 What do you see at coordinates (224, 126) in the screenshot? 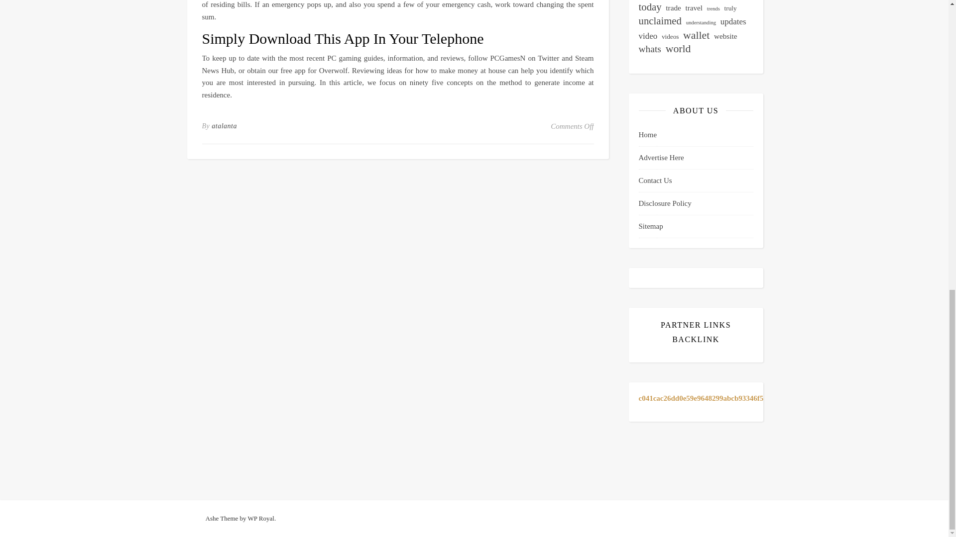
I see `atalanta` at bounding box center [224, 126].